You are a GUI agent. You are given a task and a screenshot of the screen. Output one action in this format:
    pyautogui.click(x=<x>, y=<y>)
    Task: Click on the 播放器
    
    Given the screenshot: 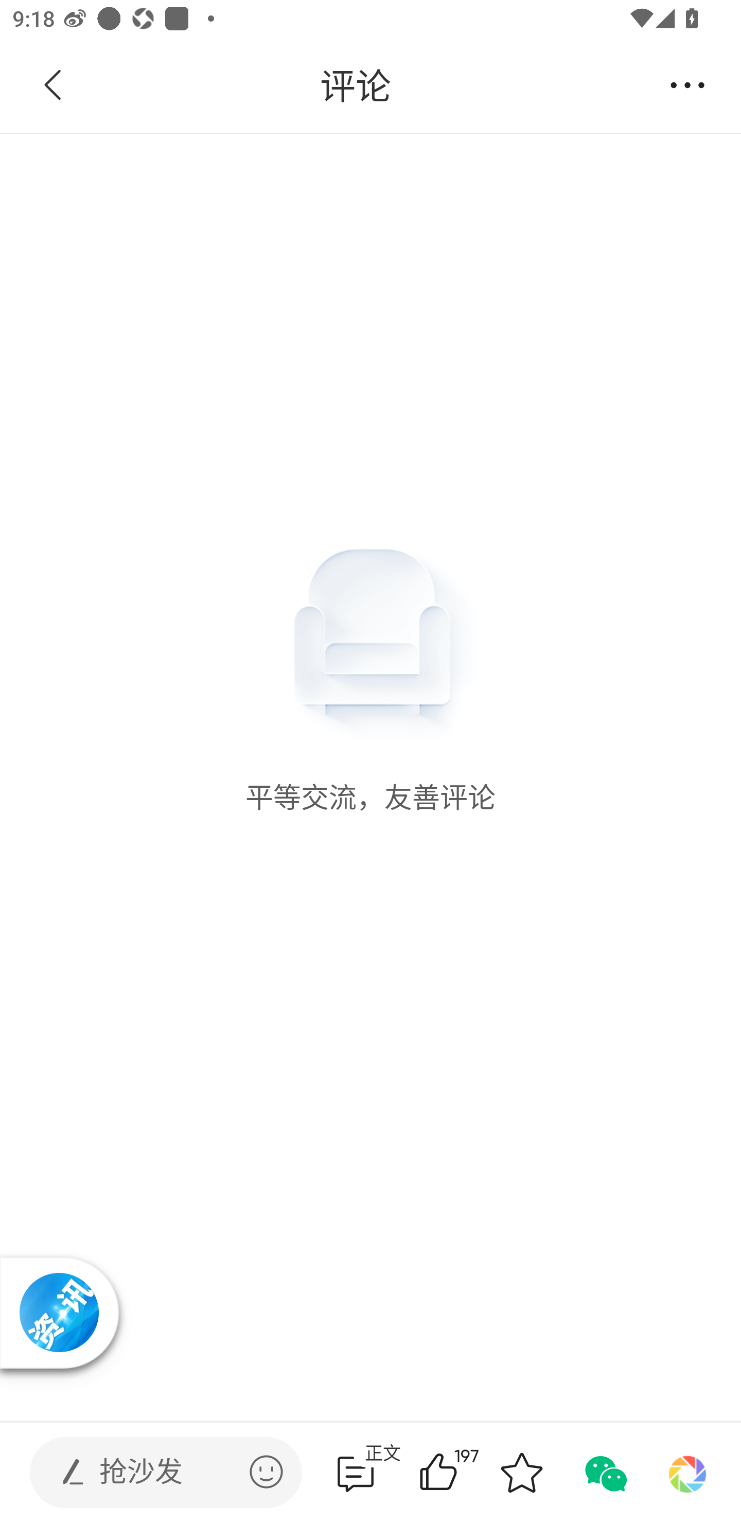 What is the action you would take?
    pyautogui.click(x=59, y=1312)
    